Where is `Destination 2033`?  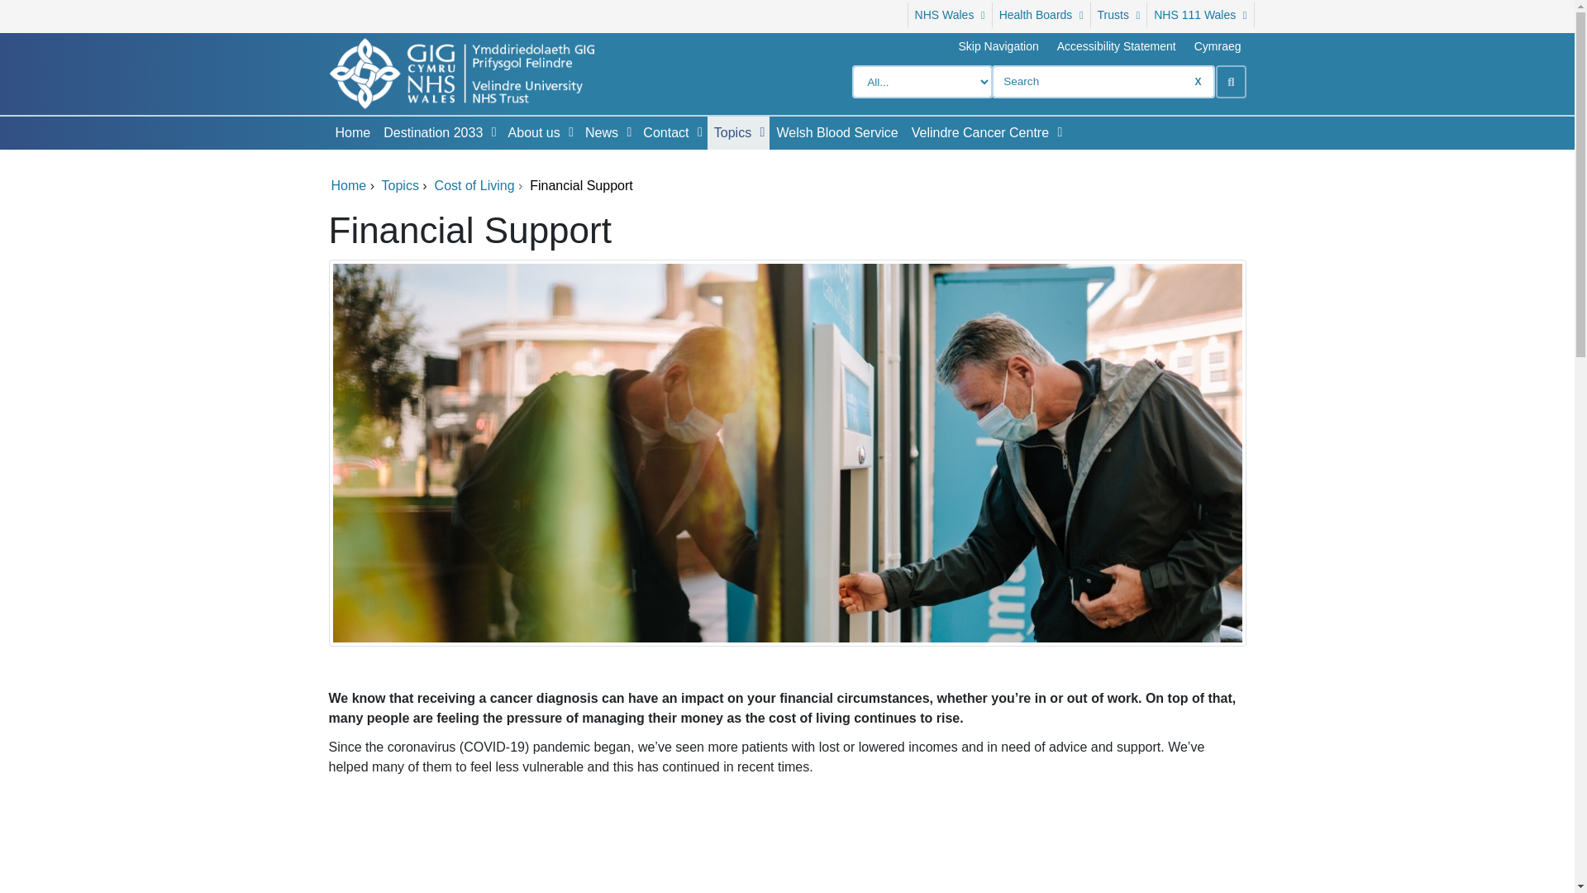
Destination 2033 is located at coordinates (430, 133).